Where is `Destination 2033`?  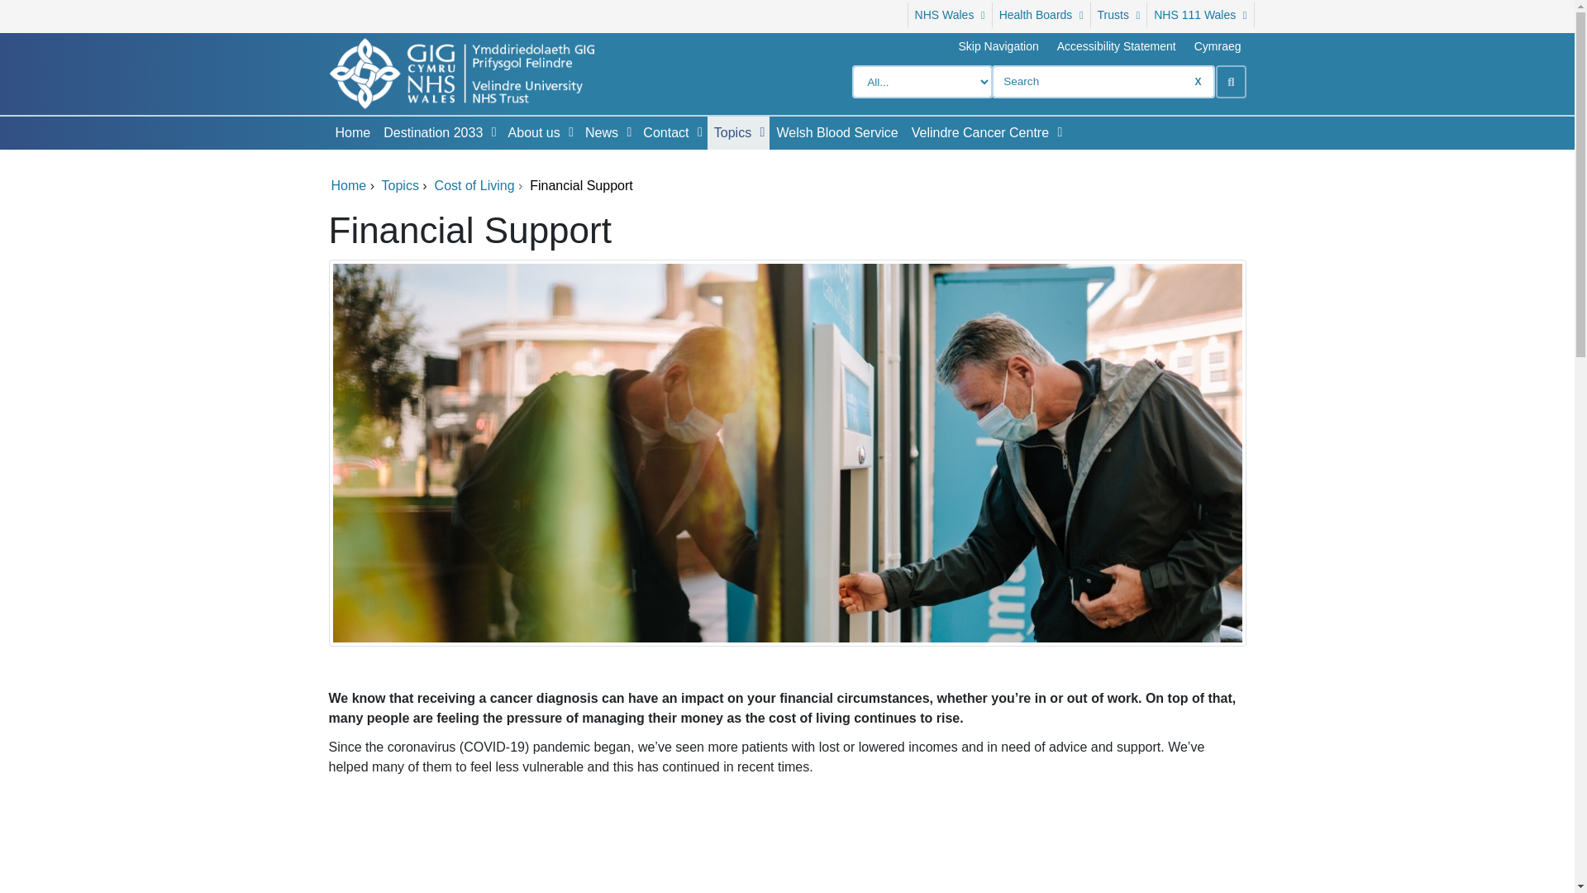
Destination 2033 is located at coordinates (430, 133).